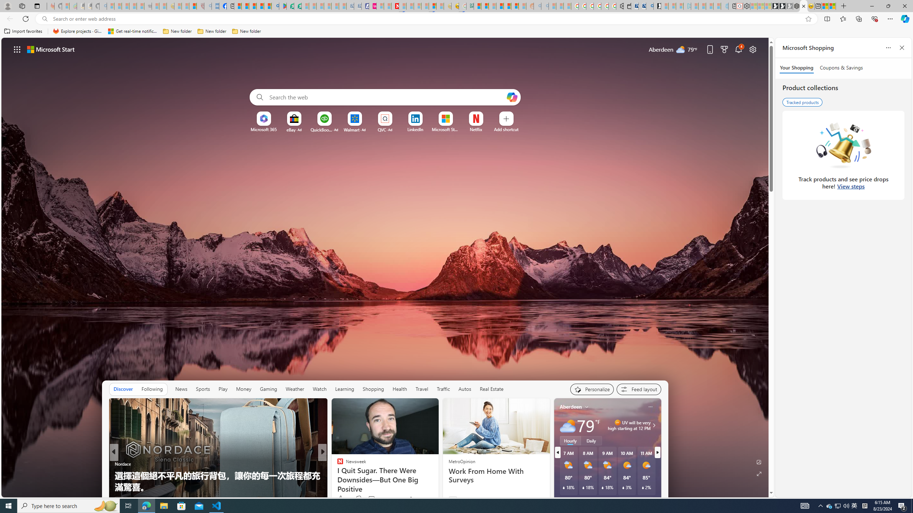 The image size is (913, 513). What do you see at coordinates (373, 499) in the screenshot?
I see `View comments 307 Comment` at bounding box center [373, 499].